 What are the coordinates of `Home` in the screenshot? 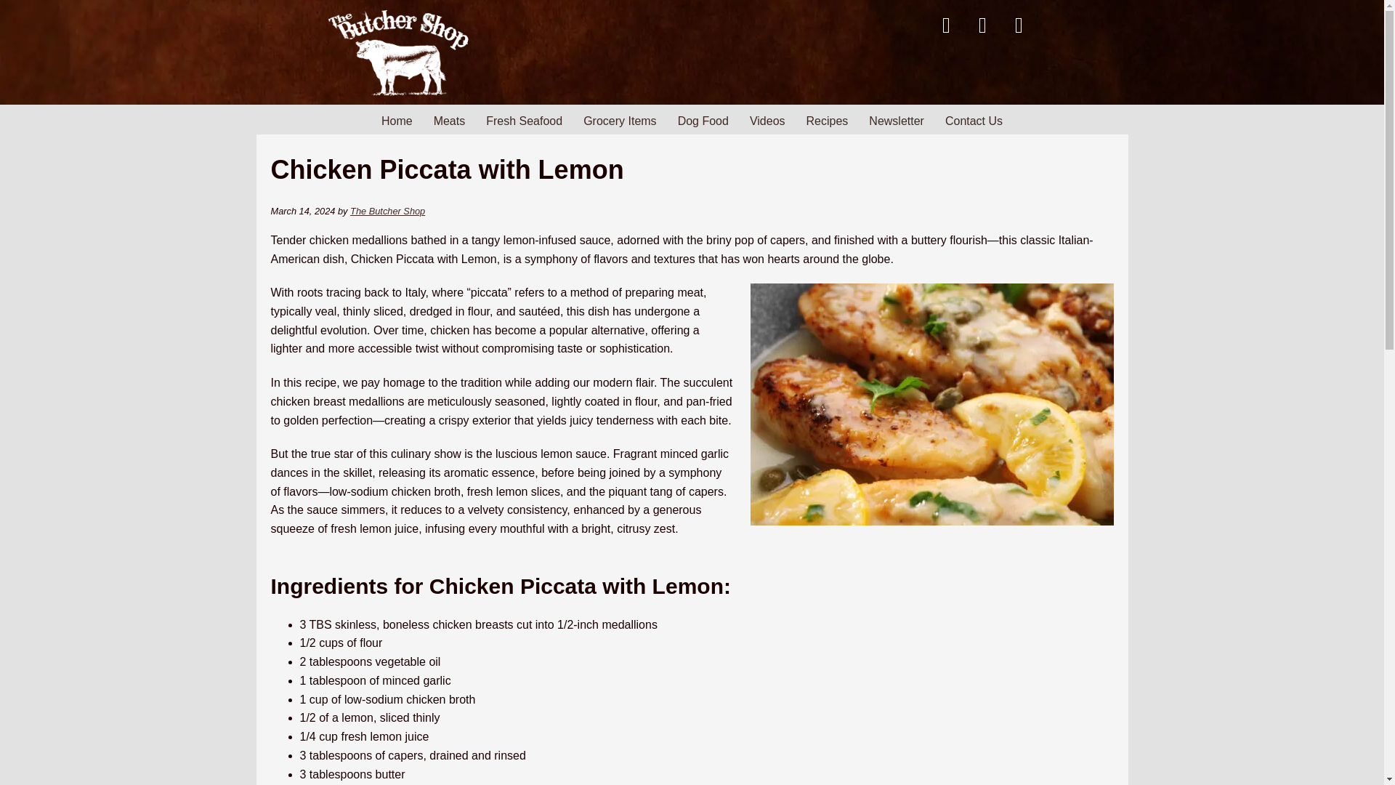 It's located at (397, 121).